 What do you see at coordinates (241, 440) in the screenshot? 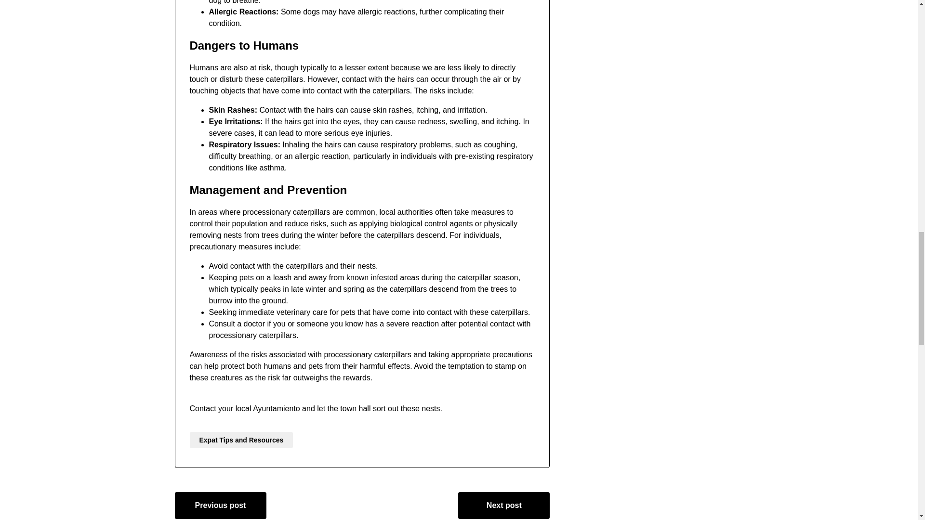
I see `Expat Tips and Resources` at bounding box center [241, 440].